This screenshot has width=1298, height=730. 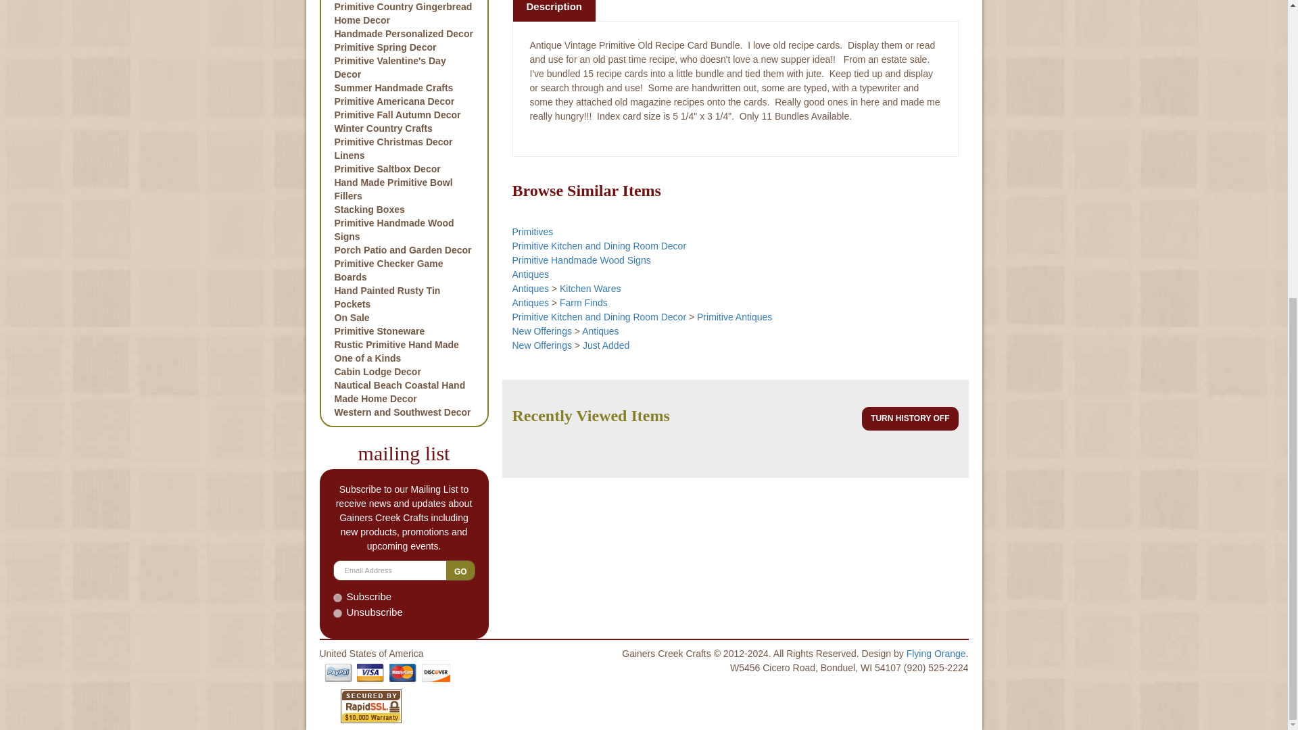 I want to click on Primitive Spring Decor, so click(x=403, y=47).